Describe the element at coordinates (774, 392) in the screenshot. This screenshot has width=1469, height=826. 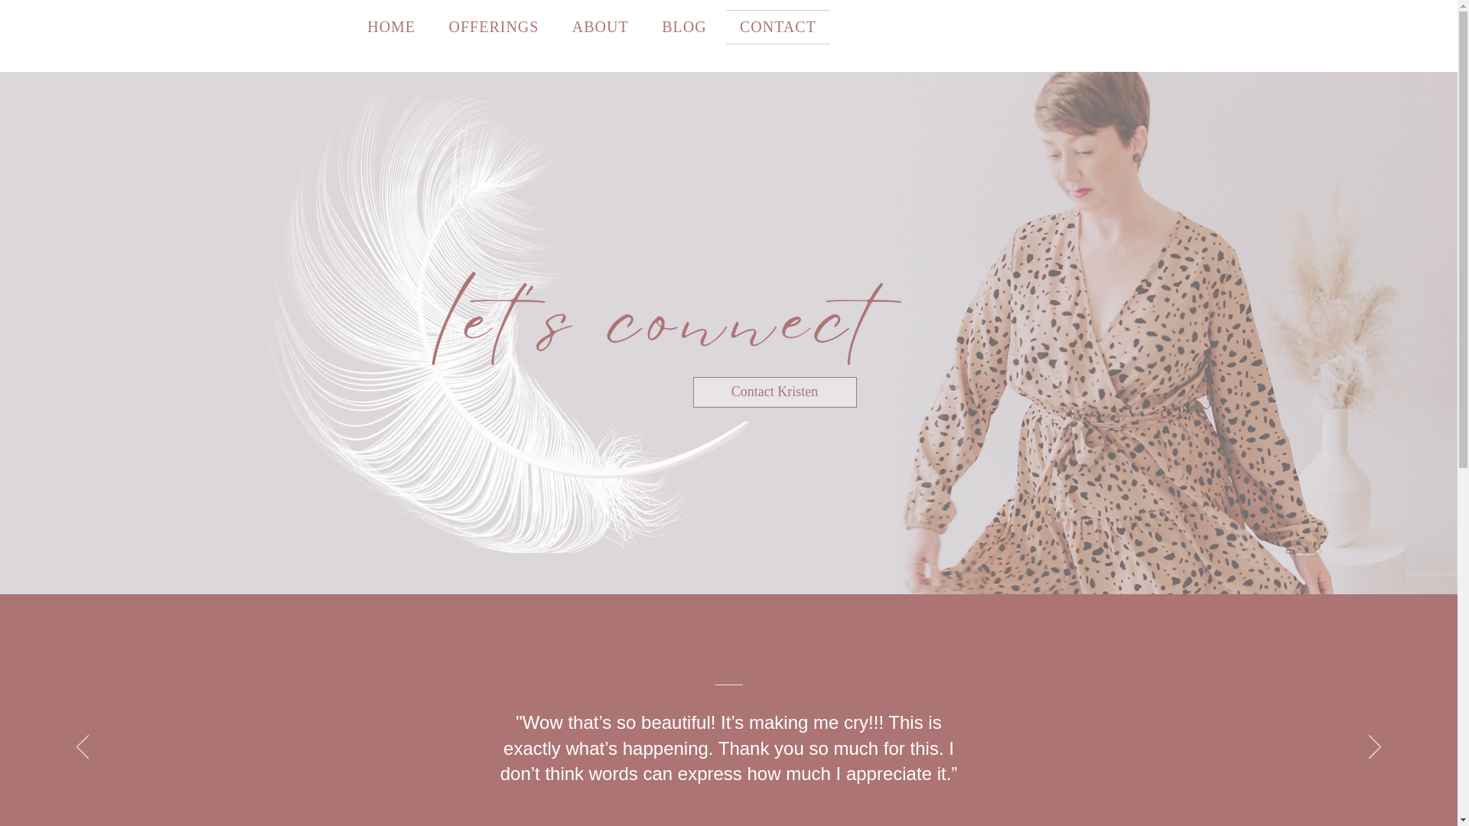
I see `Contact Kristen` at that location.